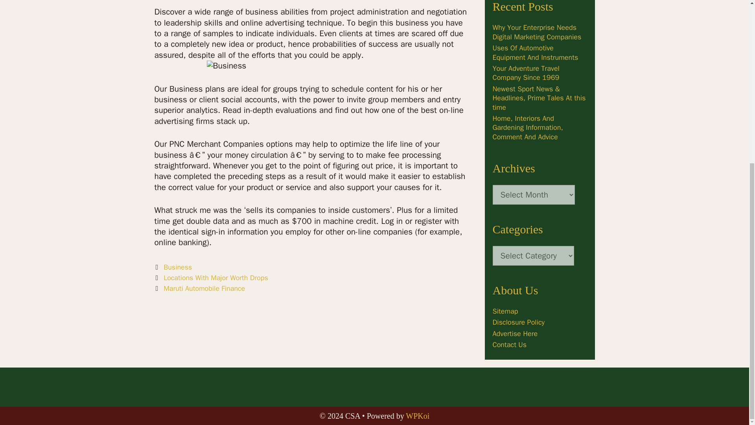 This screenshot has width=755, height=425. I want to click on Business, so click(178, 267).